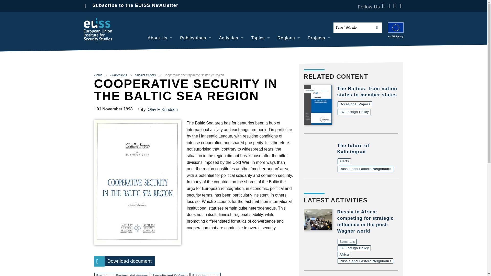  I want to click on Reports, so click(195, 96).